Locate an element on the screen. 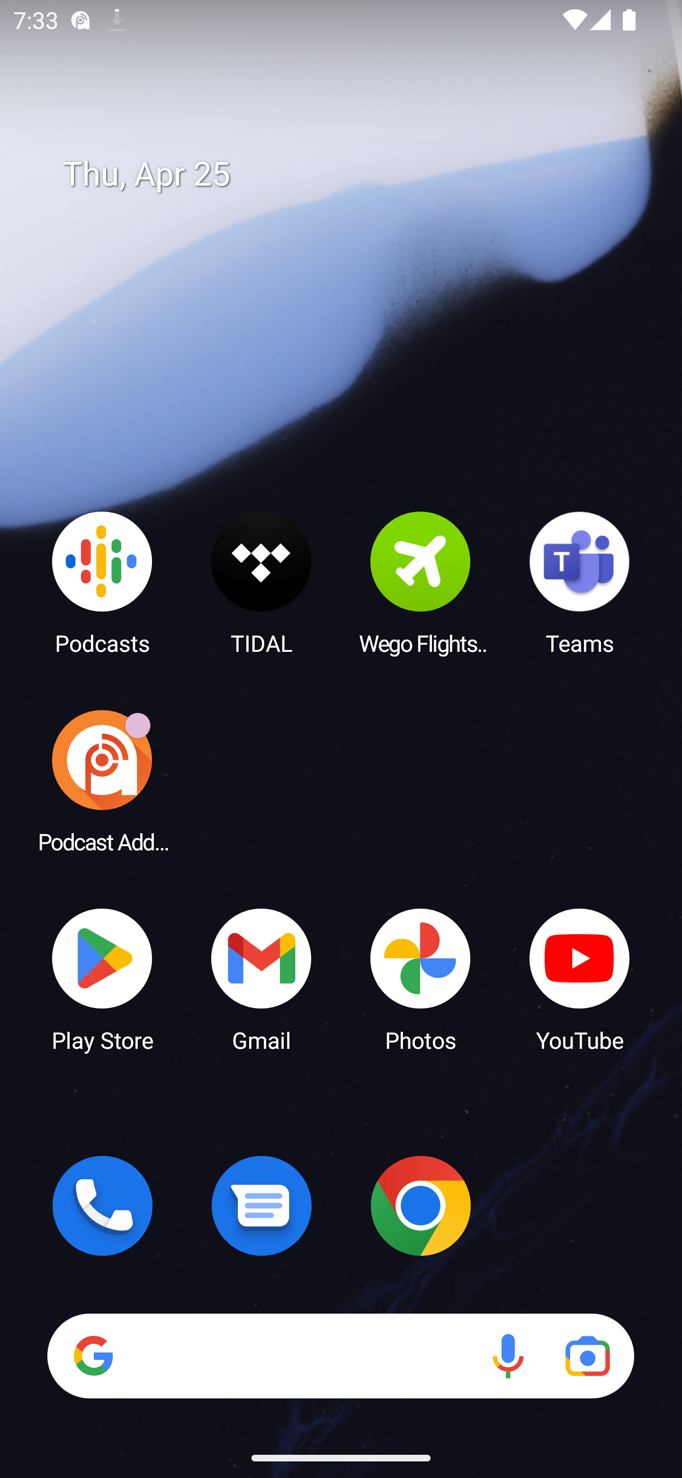 The height and width of the screenshot is (1478, 682). Podcast Addict Podcast Addict has 19 notifications is located at coordinates (102, 781).